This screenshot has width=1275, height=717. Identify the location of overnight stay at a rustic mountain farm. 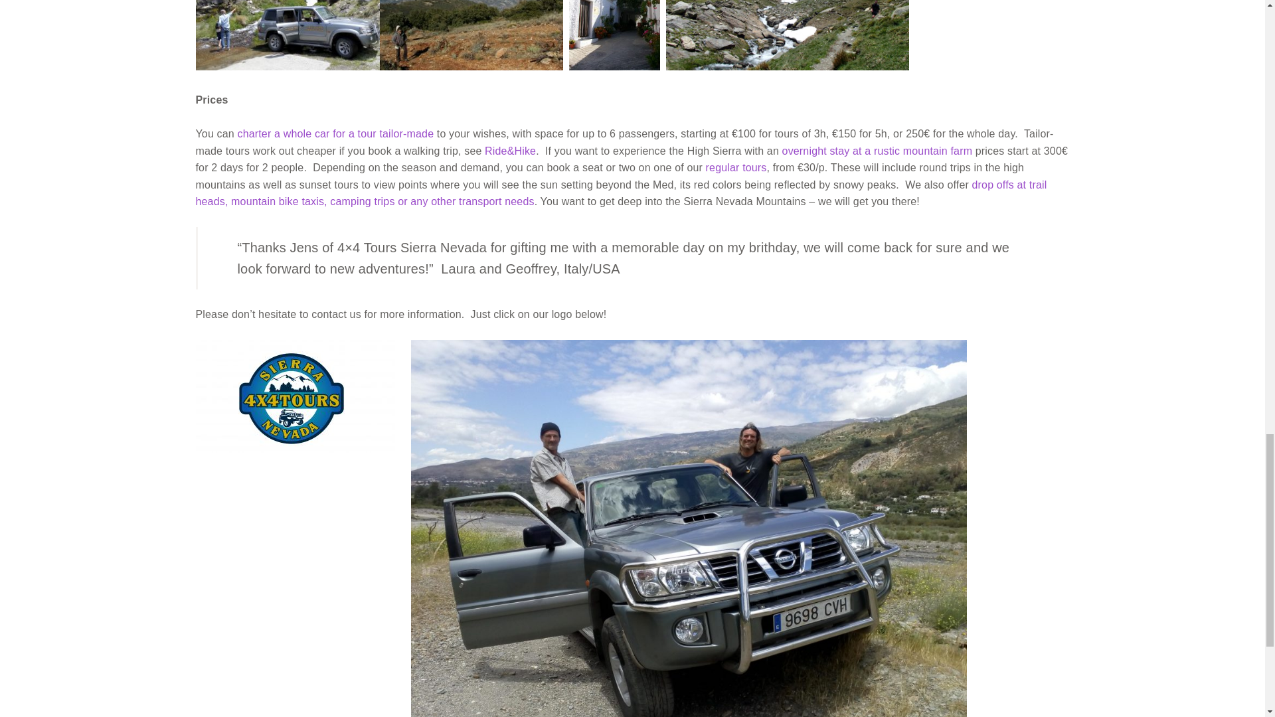
(877, 151).